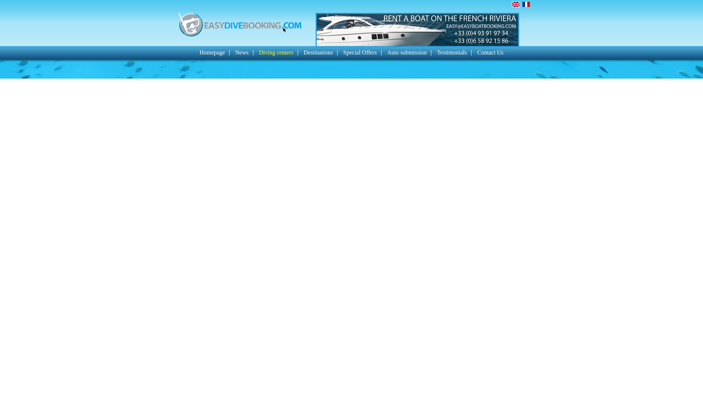 This screenshot has width=703, height=395. Describe the element at coordinates (407, 53) in the screenshot. I see `Auto submission` at that location.